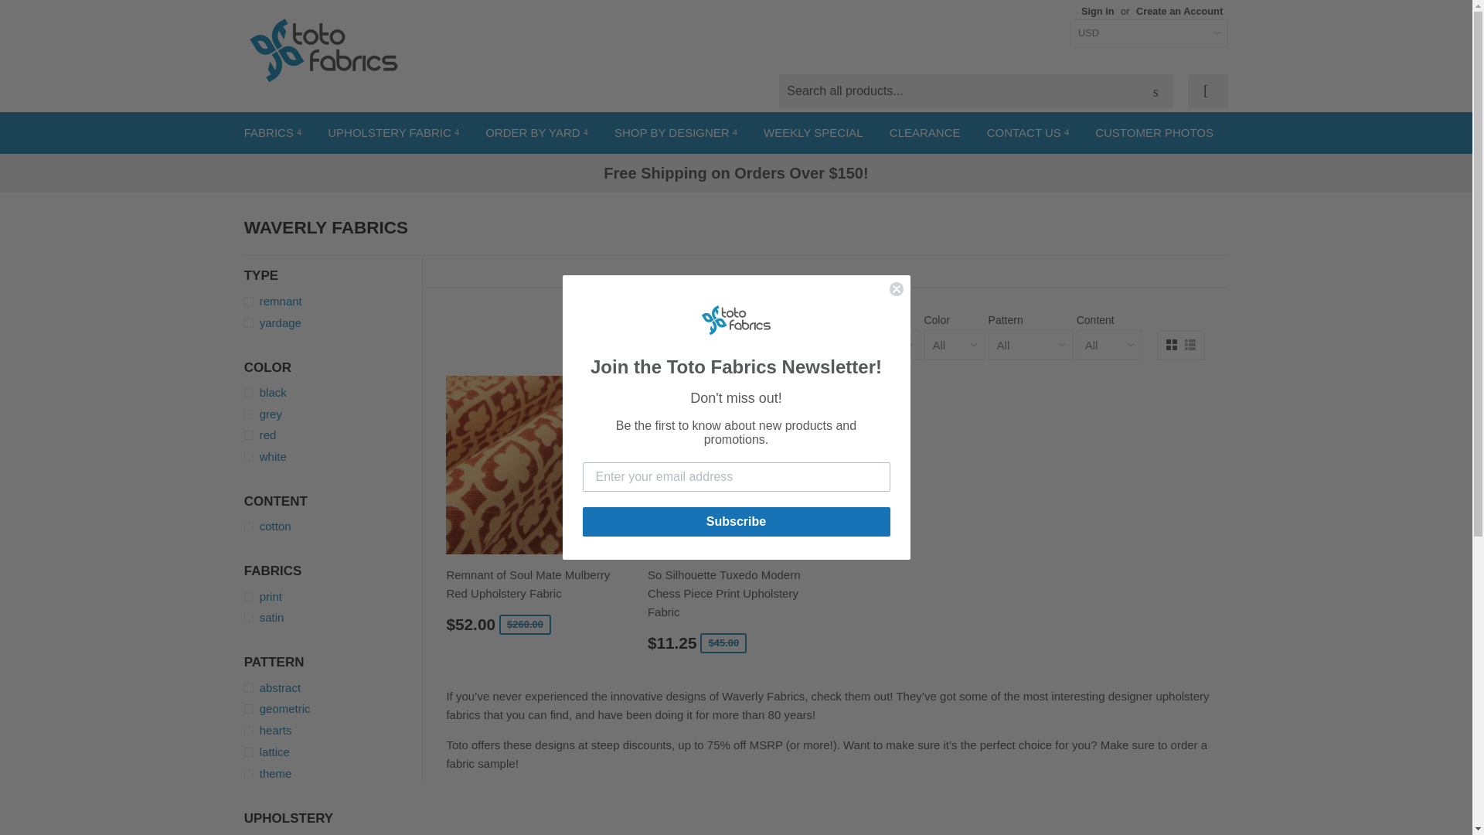  Describe the element at coordinates (1179, 11) in the screenshot. I see `Create an Account` at that location.